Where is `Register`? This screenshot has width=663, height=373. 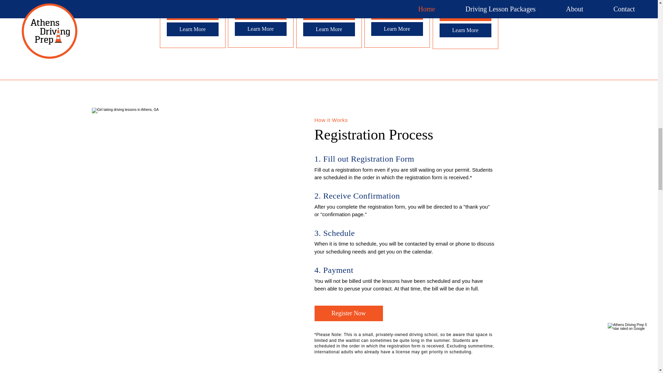
Register is located at coordinates (465, 14).